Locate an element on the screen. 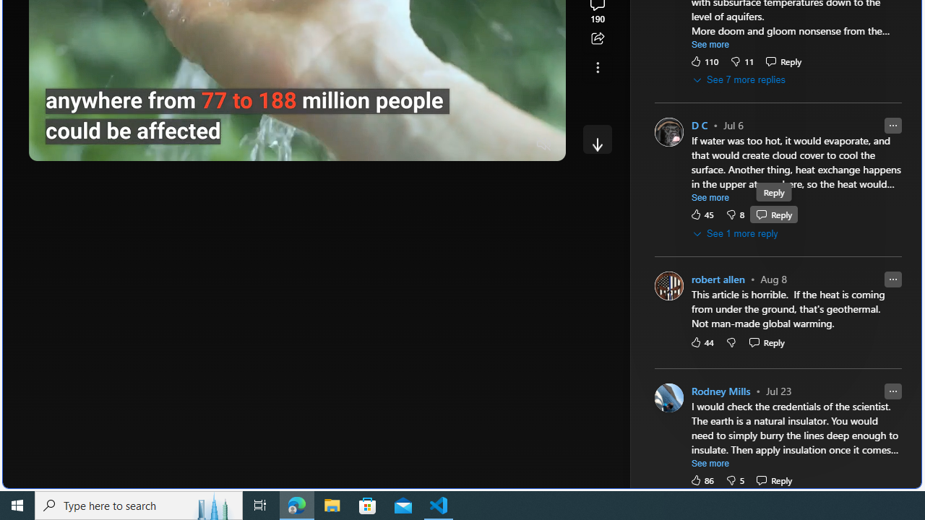 The width and height of the screenshot is (925, 520). Unmute is located at coordinates (544, 144).